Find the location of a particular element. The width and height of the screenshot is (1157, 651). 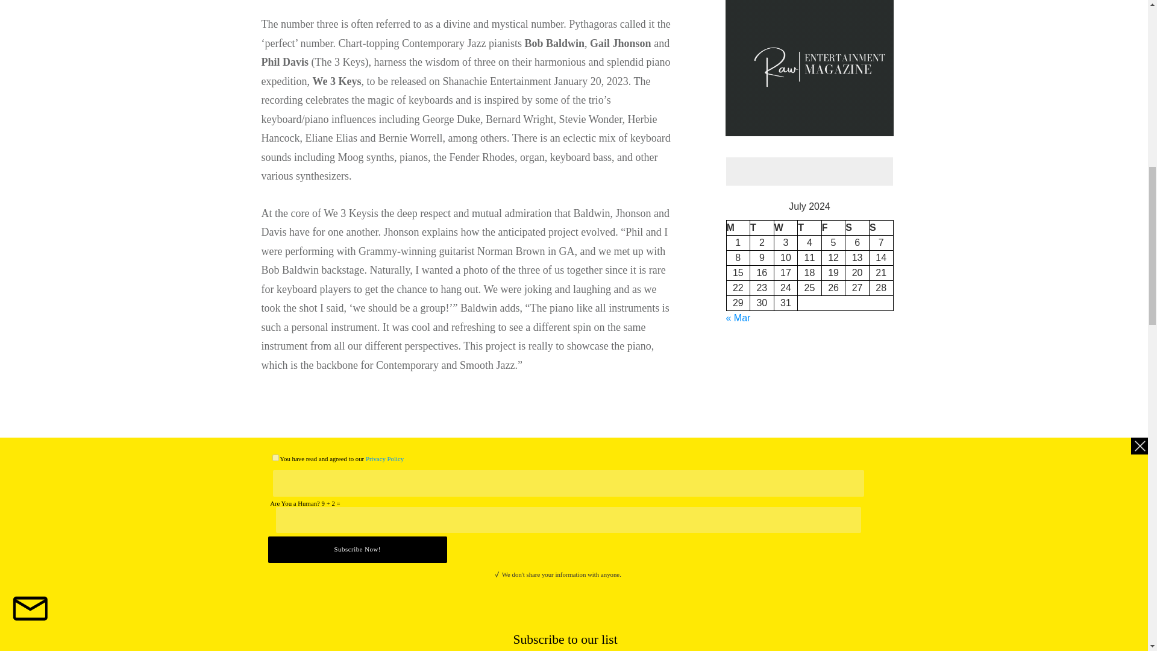

Tuesday is located at coordinates (762, 227).